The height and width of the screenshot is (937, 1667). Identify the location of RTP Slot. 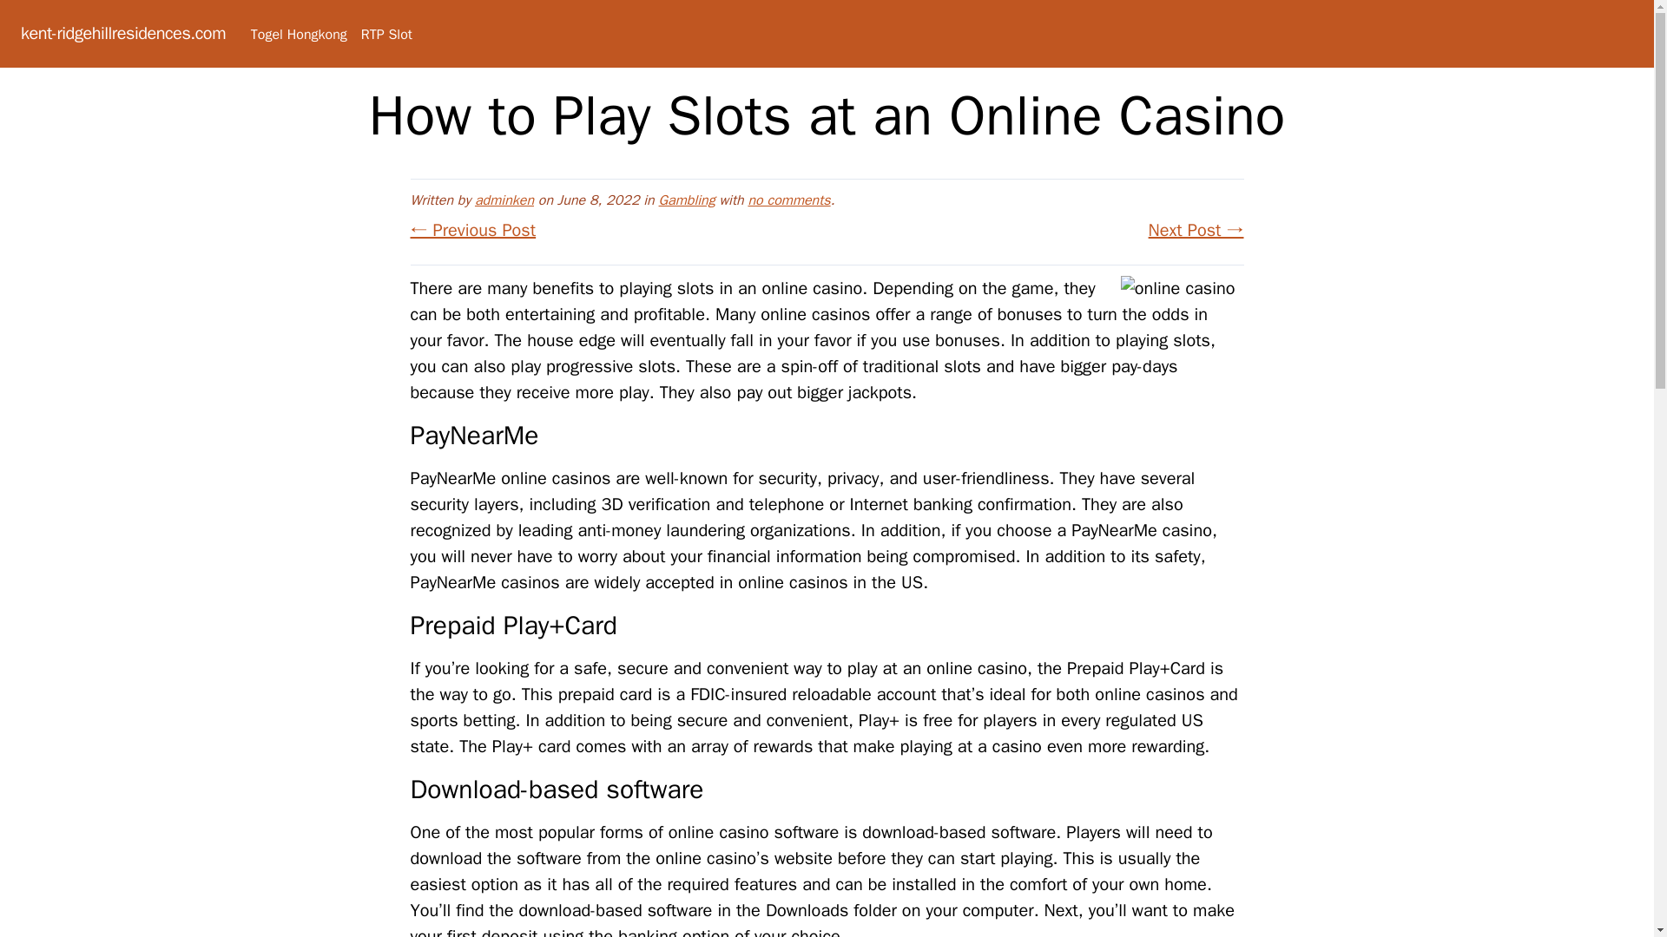
(386, 35).